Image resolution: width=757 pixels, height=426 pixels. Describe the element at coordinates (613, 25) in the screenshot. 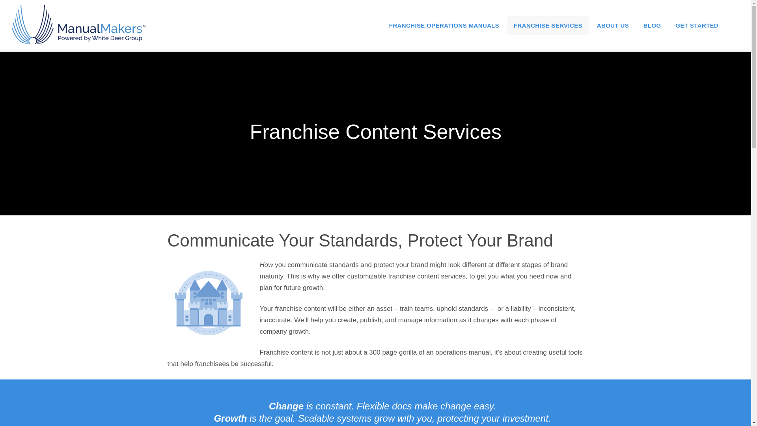

I see `ABOUT US` at that location.